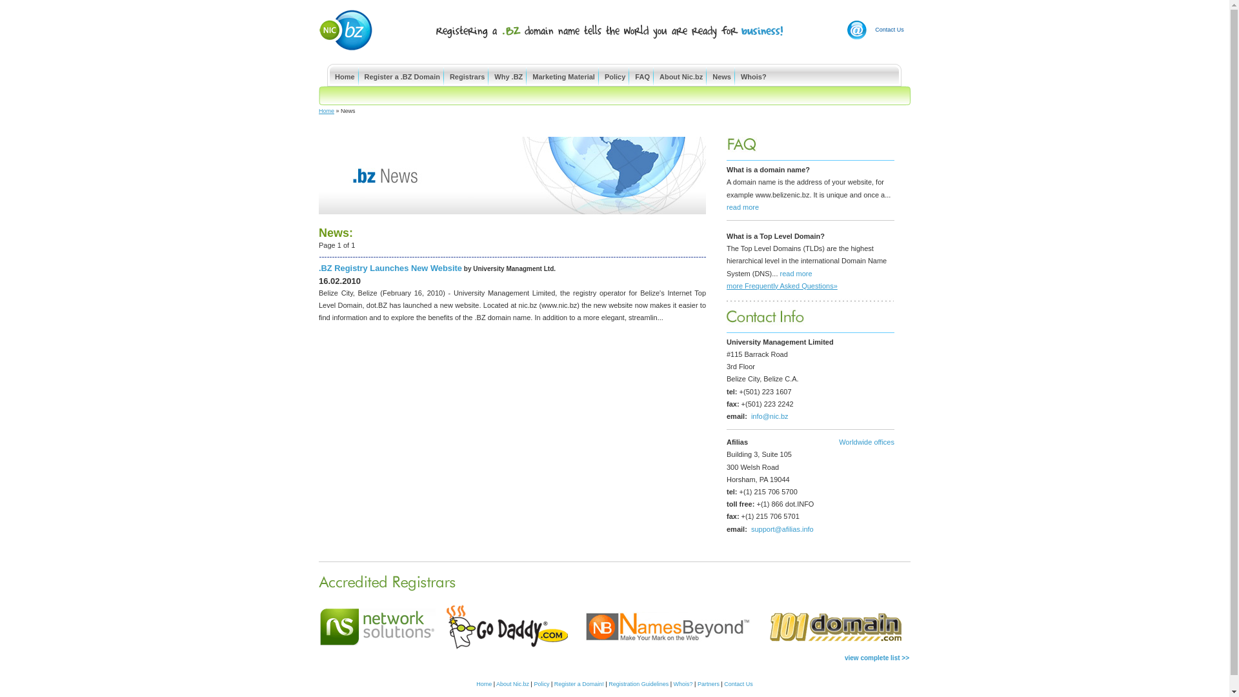 Image resolution: width=1239 pixels, height=697 pixels. I want to click on Contact Us, so click(738, 684).